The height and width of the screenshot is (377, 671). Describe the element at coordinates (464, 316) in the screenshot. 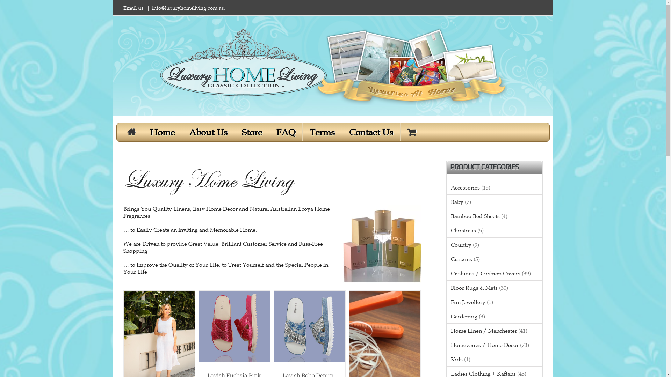

I see `Gardening` at that location.